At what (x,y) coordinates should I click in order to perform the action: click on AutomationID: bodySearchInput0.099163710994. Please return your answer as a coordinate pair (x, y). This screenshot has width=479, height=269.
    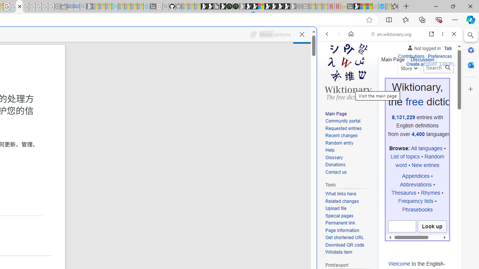
    Looking at the image, I should click on (402, 226).